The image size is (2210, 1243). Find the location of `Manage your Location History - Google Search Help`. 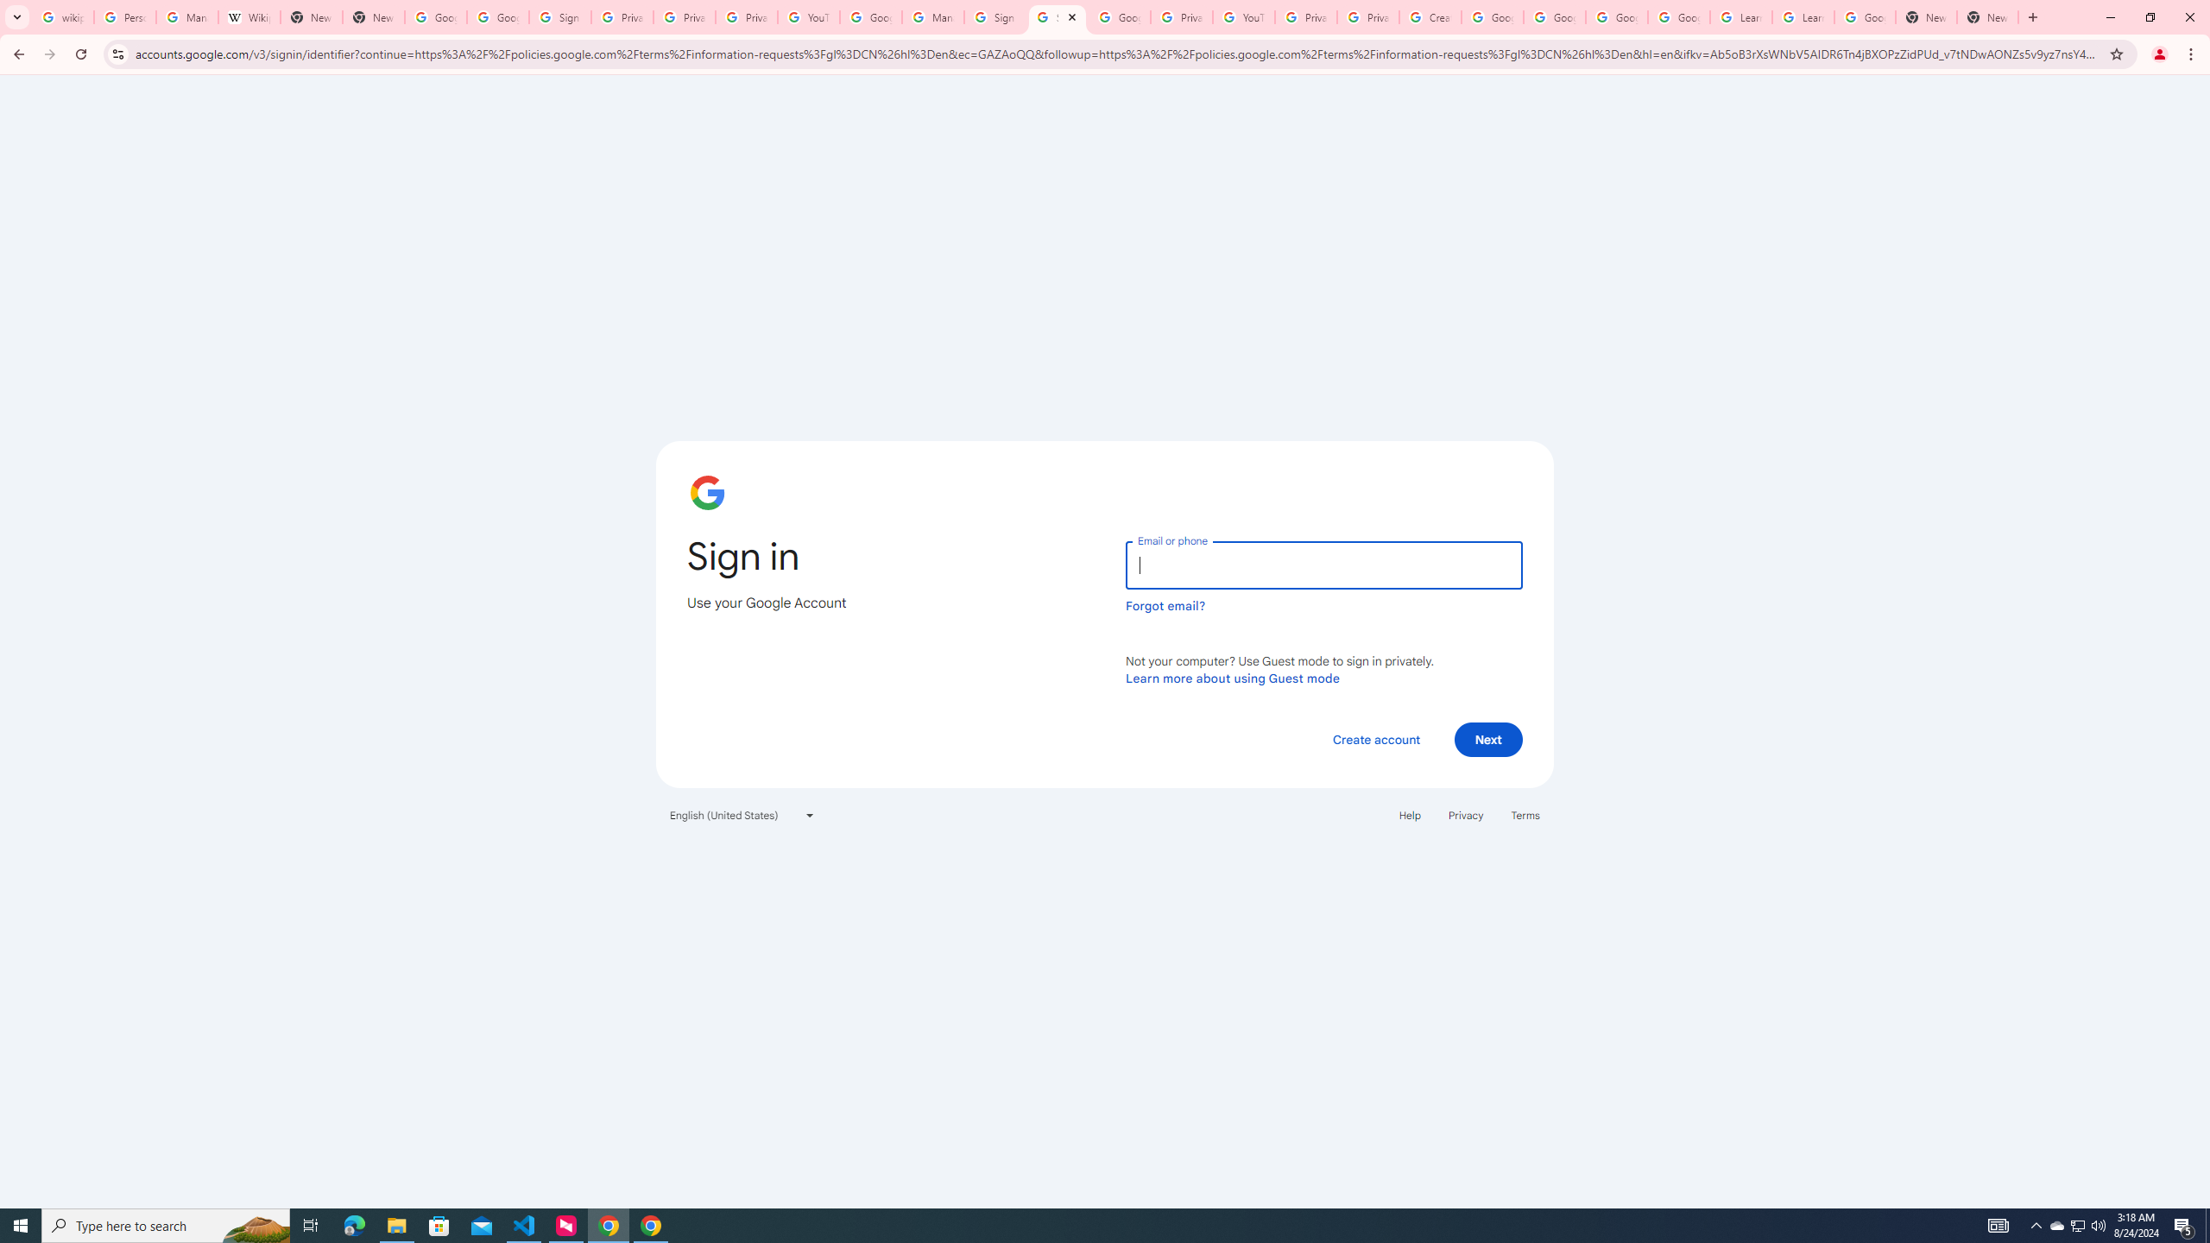

Manage your Location History - Google Search Help is located at coordinates (186, 17).